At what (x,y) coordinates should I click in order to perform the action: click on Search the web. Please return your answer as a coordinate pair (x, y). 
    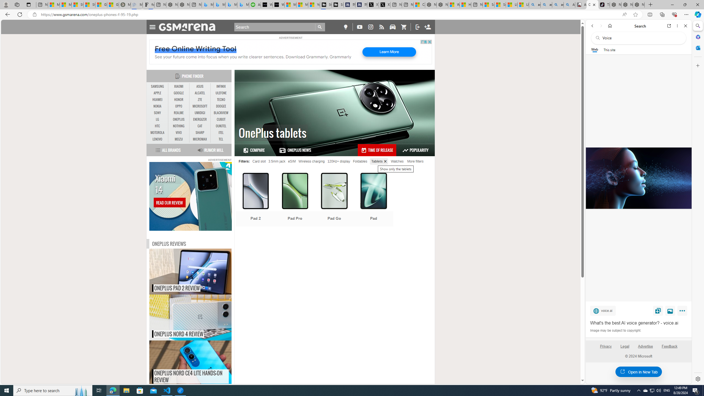
    Looking at the image, I should click on (641, 38).